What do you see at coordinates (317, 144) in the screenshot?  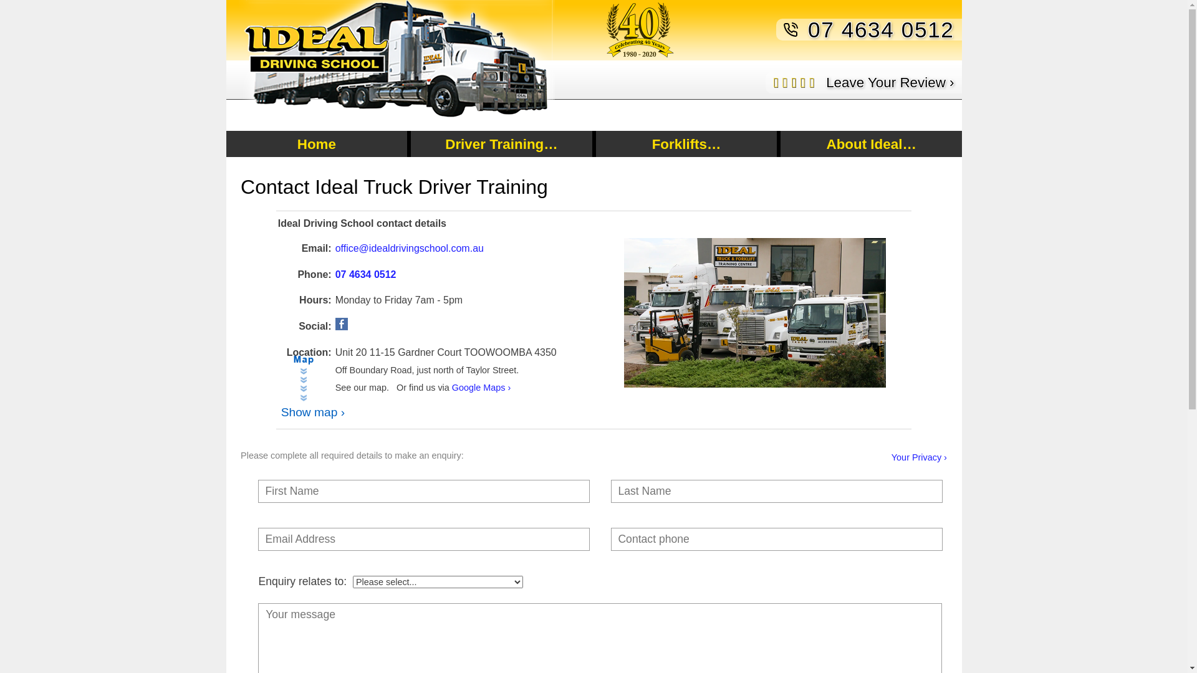 I see `Home` at bounding box center [317, 144].